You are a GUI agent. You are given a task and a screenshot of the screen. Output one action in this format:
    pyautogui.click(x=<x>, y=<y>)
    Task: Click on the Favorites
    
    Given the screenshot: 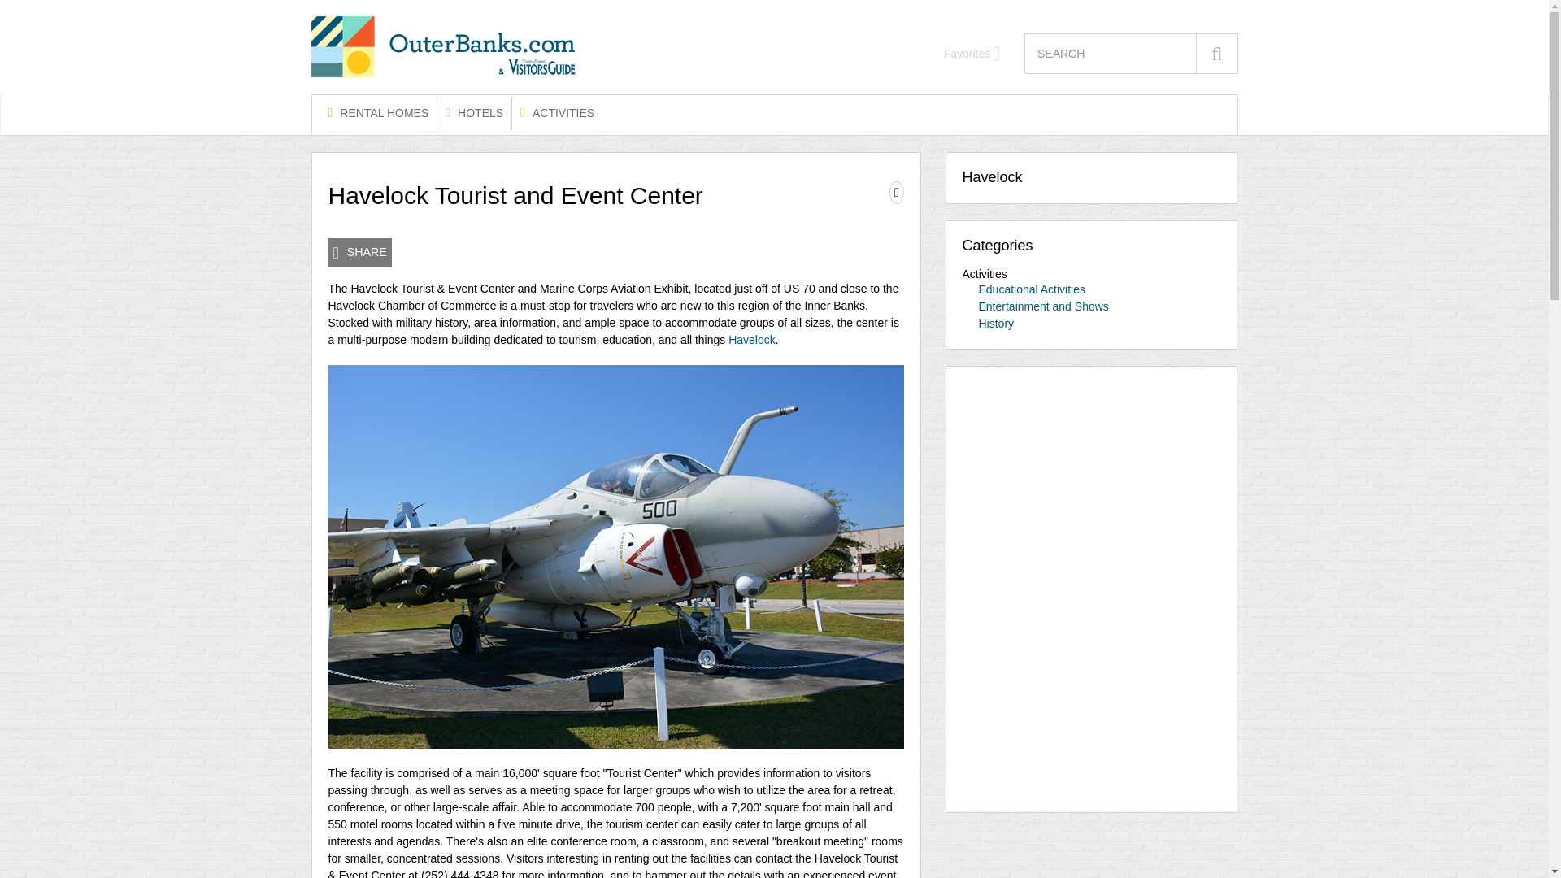 What is the action you would take?
    pyautogui.click(x=972, y=54)
    